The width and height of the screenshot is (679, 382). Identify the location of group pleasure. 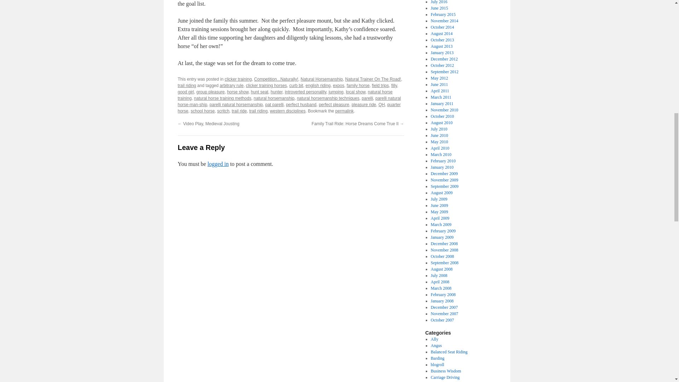
(210, 92).